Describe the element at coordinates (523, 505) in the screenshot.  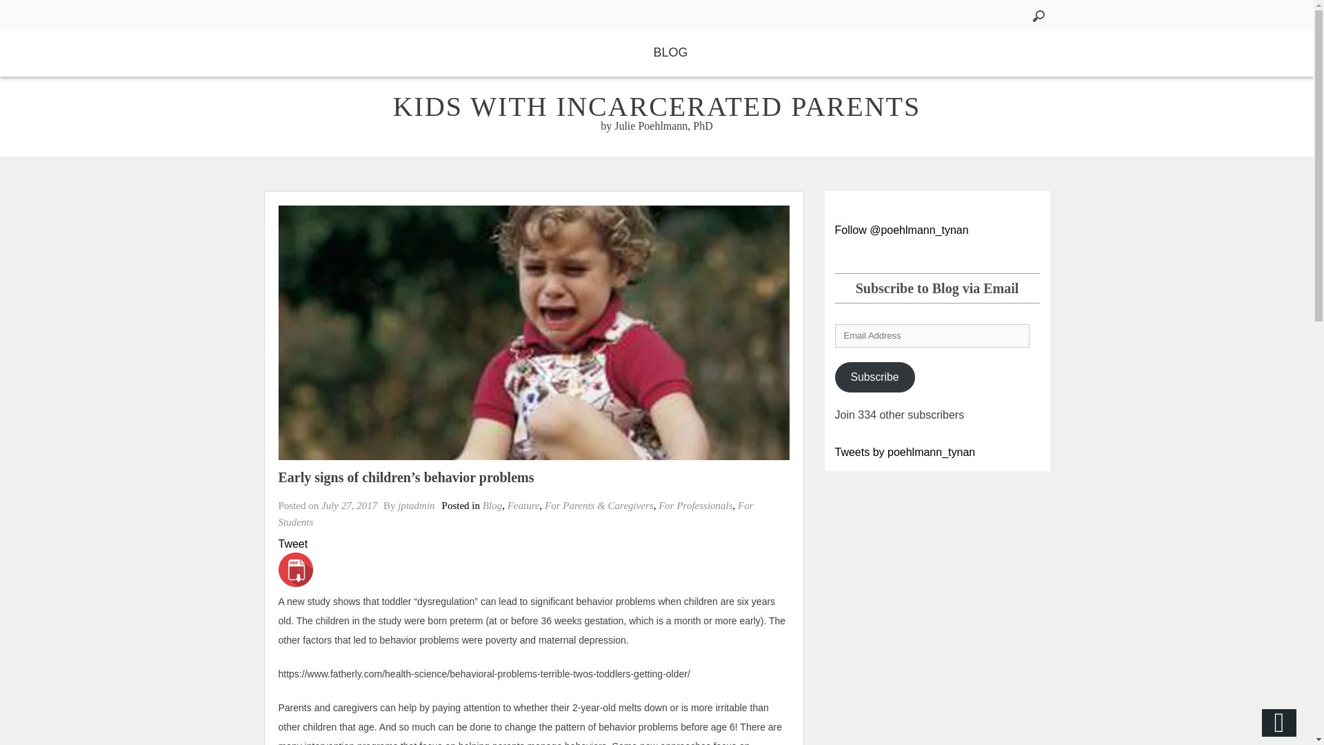
I see `Feature` at that location.